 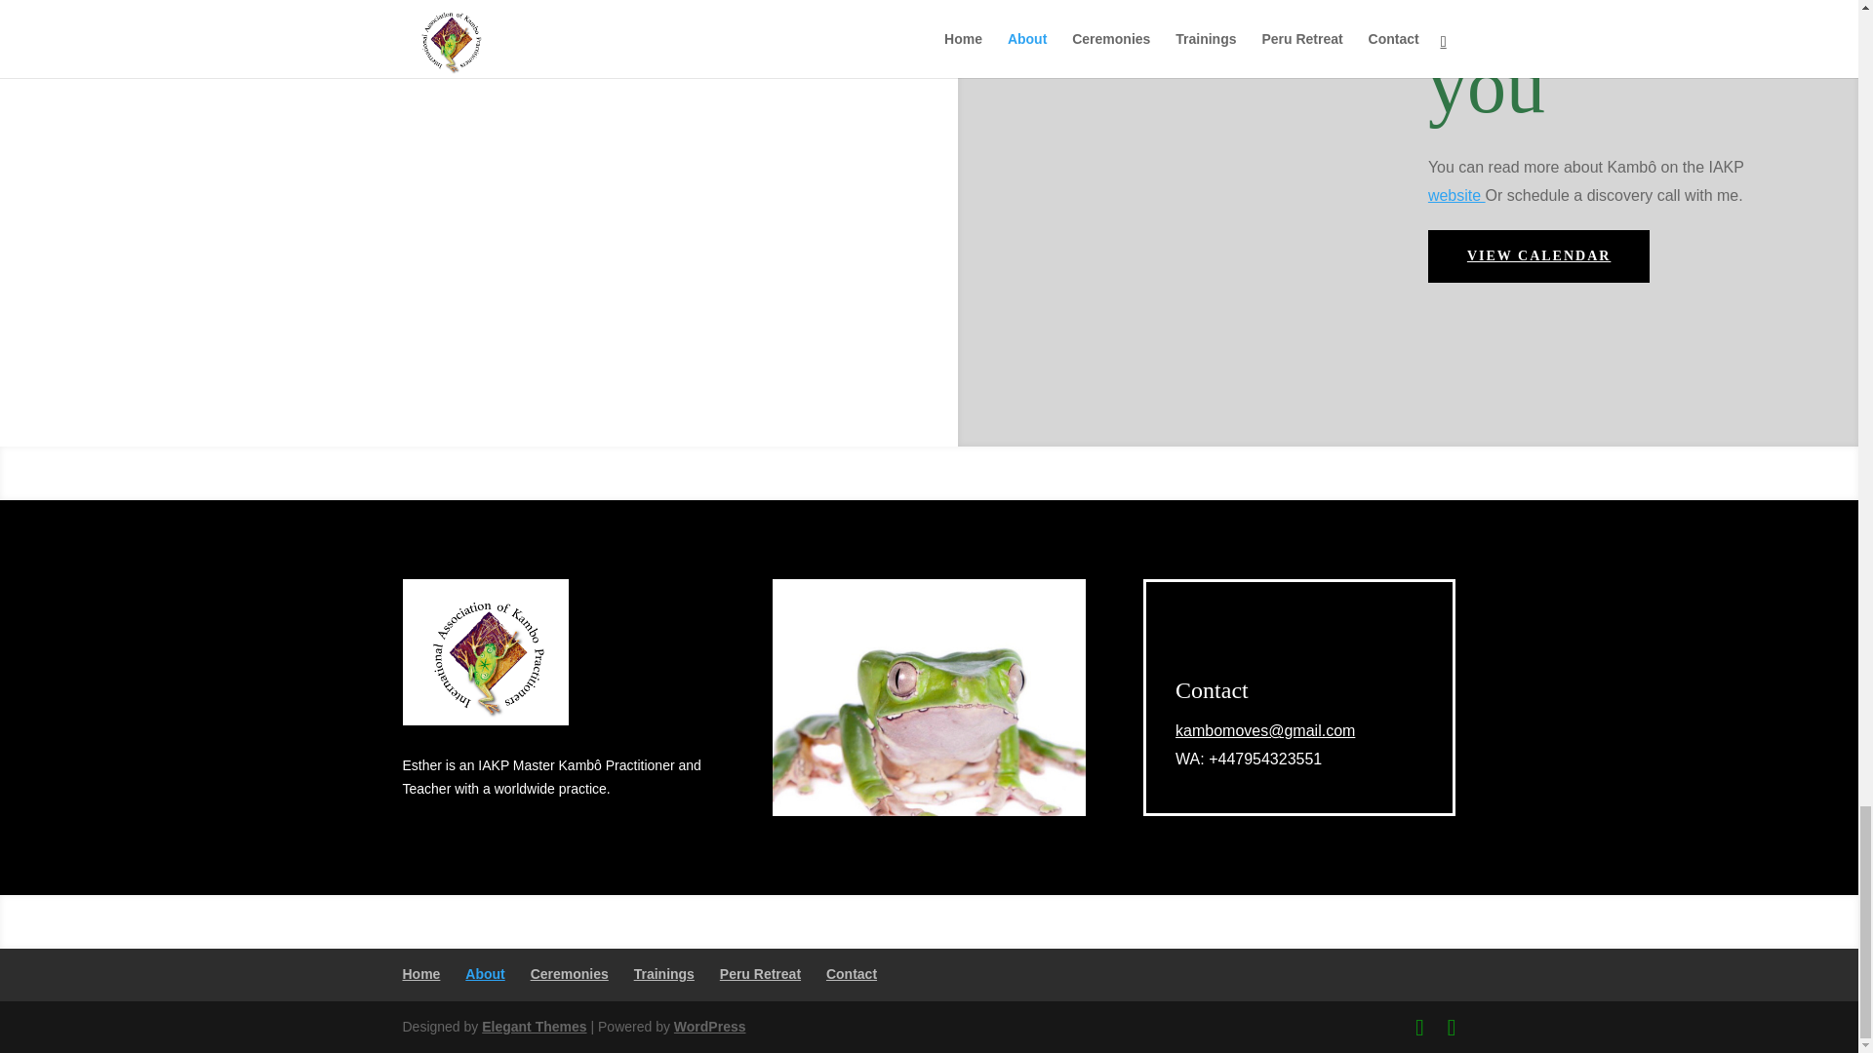 I want to click on IAKP, so click(x=1455, y=195).